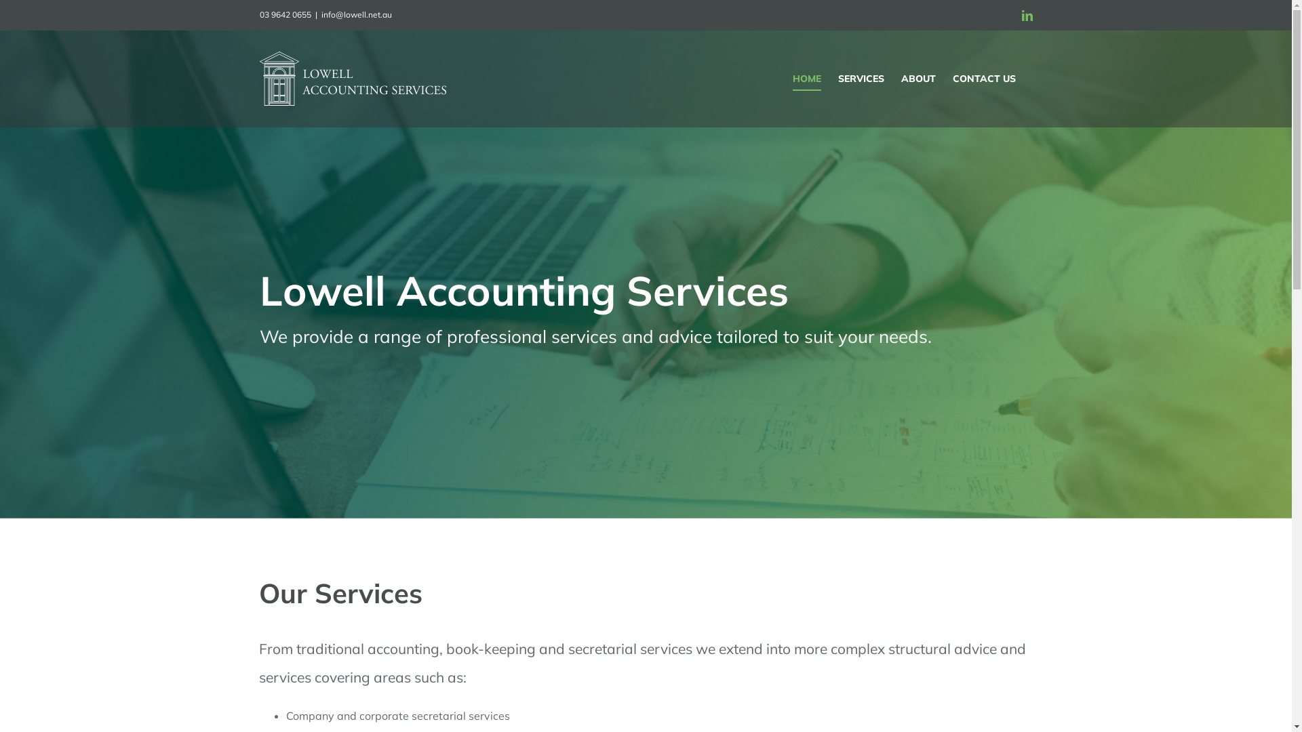 The width and height of the screenshot is (1302, 732). I want to click on LinkedIn, so click(1027, 16).